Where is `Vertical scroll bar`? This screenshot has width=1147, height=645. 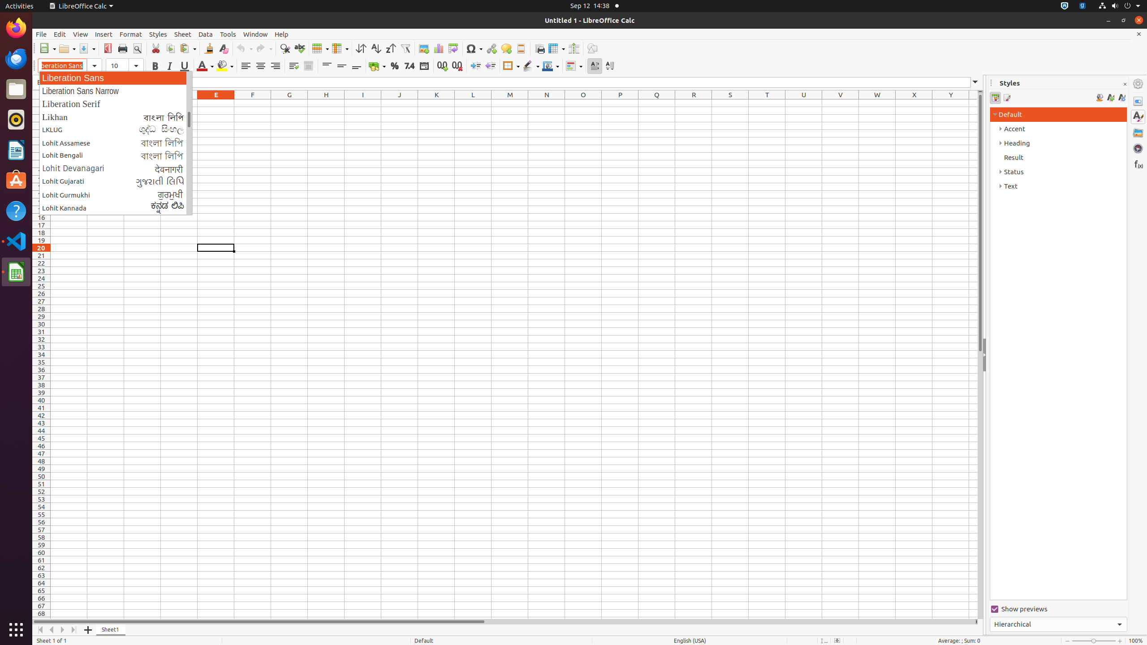 Vertical scroll bar is located at coordinates (980, 356).